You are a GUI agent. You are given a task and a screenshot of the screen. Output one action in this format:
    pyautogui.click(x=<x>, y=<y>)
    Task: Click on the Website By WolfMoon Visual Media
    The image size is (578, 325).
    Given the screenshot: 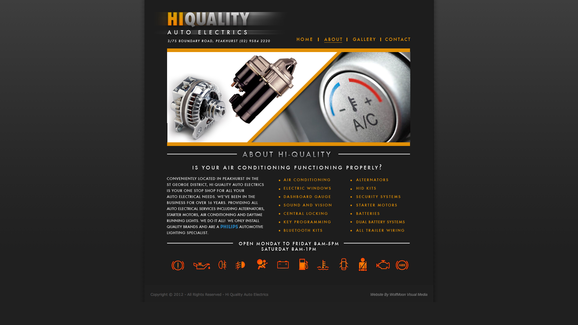 What is the action you would take?
    pyautogui.click(x=399, y=295)
    